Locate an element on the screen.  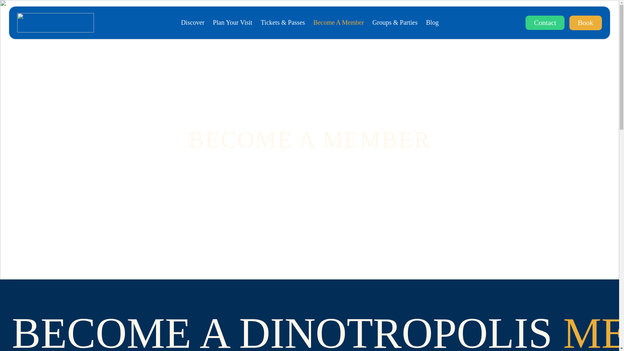
Book is located at coordinates (586, 23).